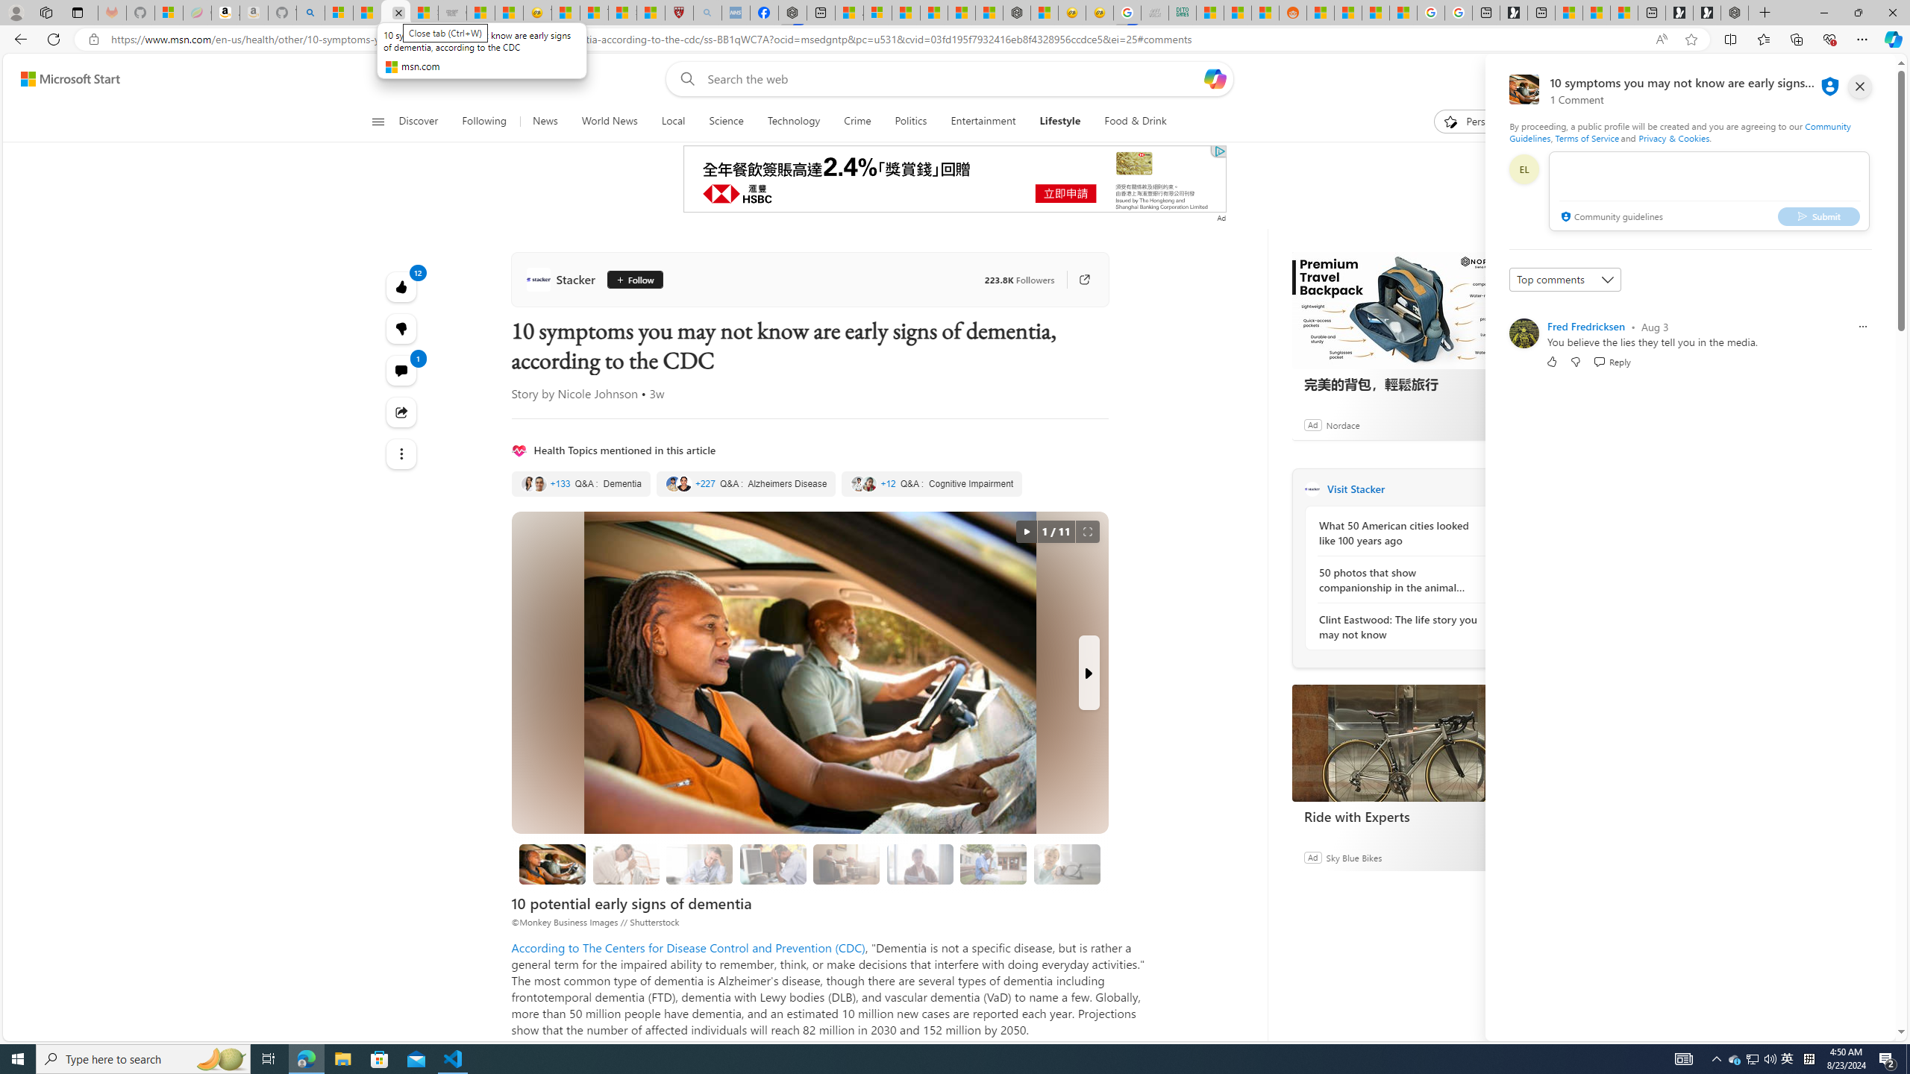 The width and height of the screenshot is (1910, 1074). What do you see at coordinates (1400, 626) in the screenshot?
I see `Clint Eastwood: The life story you may not know` at bounding box center [1400, 626].